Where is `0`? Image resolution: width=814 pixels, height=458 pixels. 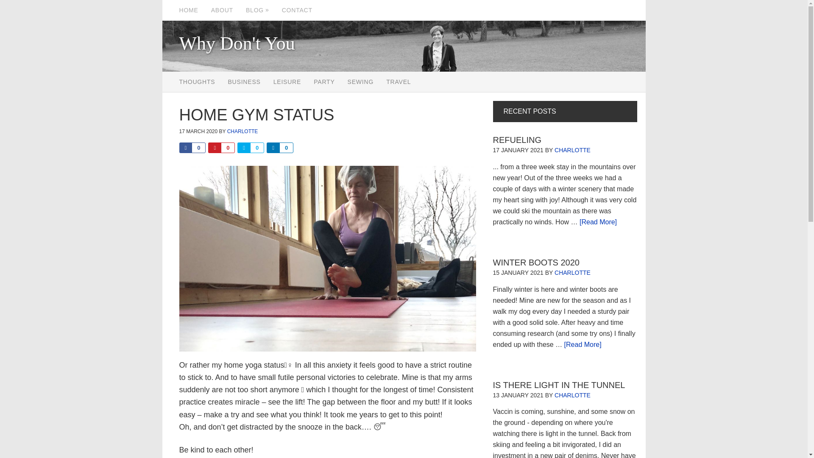
0 is located at coordinates (250, 148).